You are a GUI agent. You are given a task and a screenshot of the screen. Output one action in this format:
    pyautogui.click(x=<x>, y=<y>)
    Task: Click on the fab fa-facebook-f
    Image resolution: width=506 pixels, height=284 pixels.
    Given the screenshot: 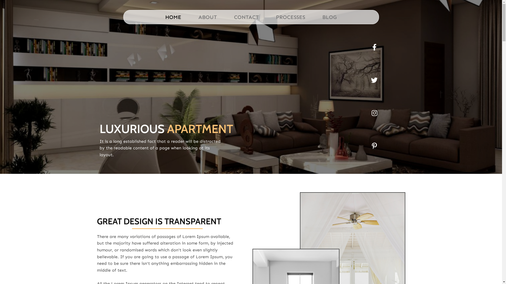 What is the action you would take?
    pyautogui.click(x=374, y=47)
    